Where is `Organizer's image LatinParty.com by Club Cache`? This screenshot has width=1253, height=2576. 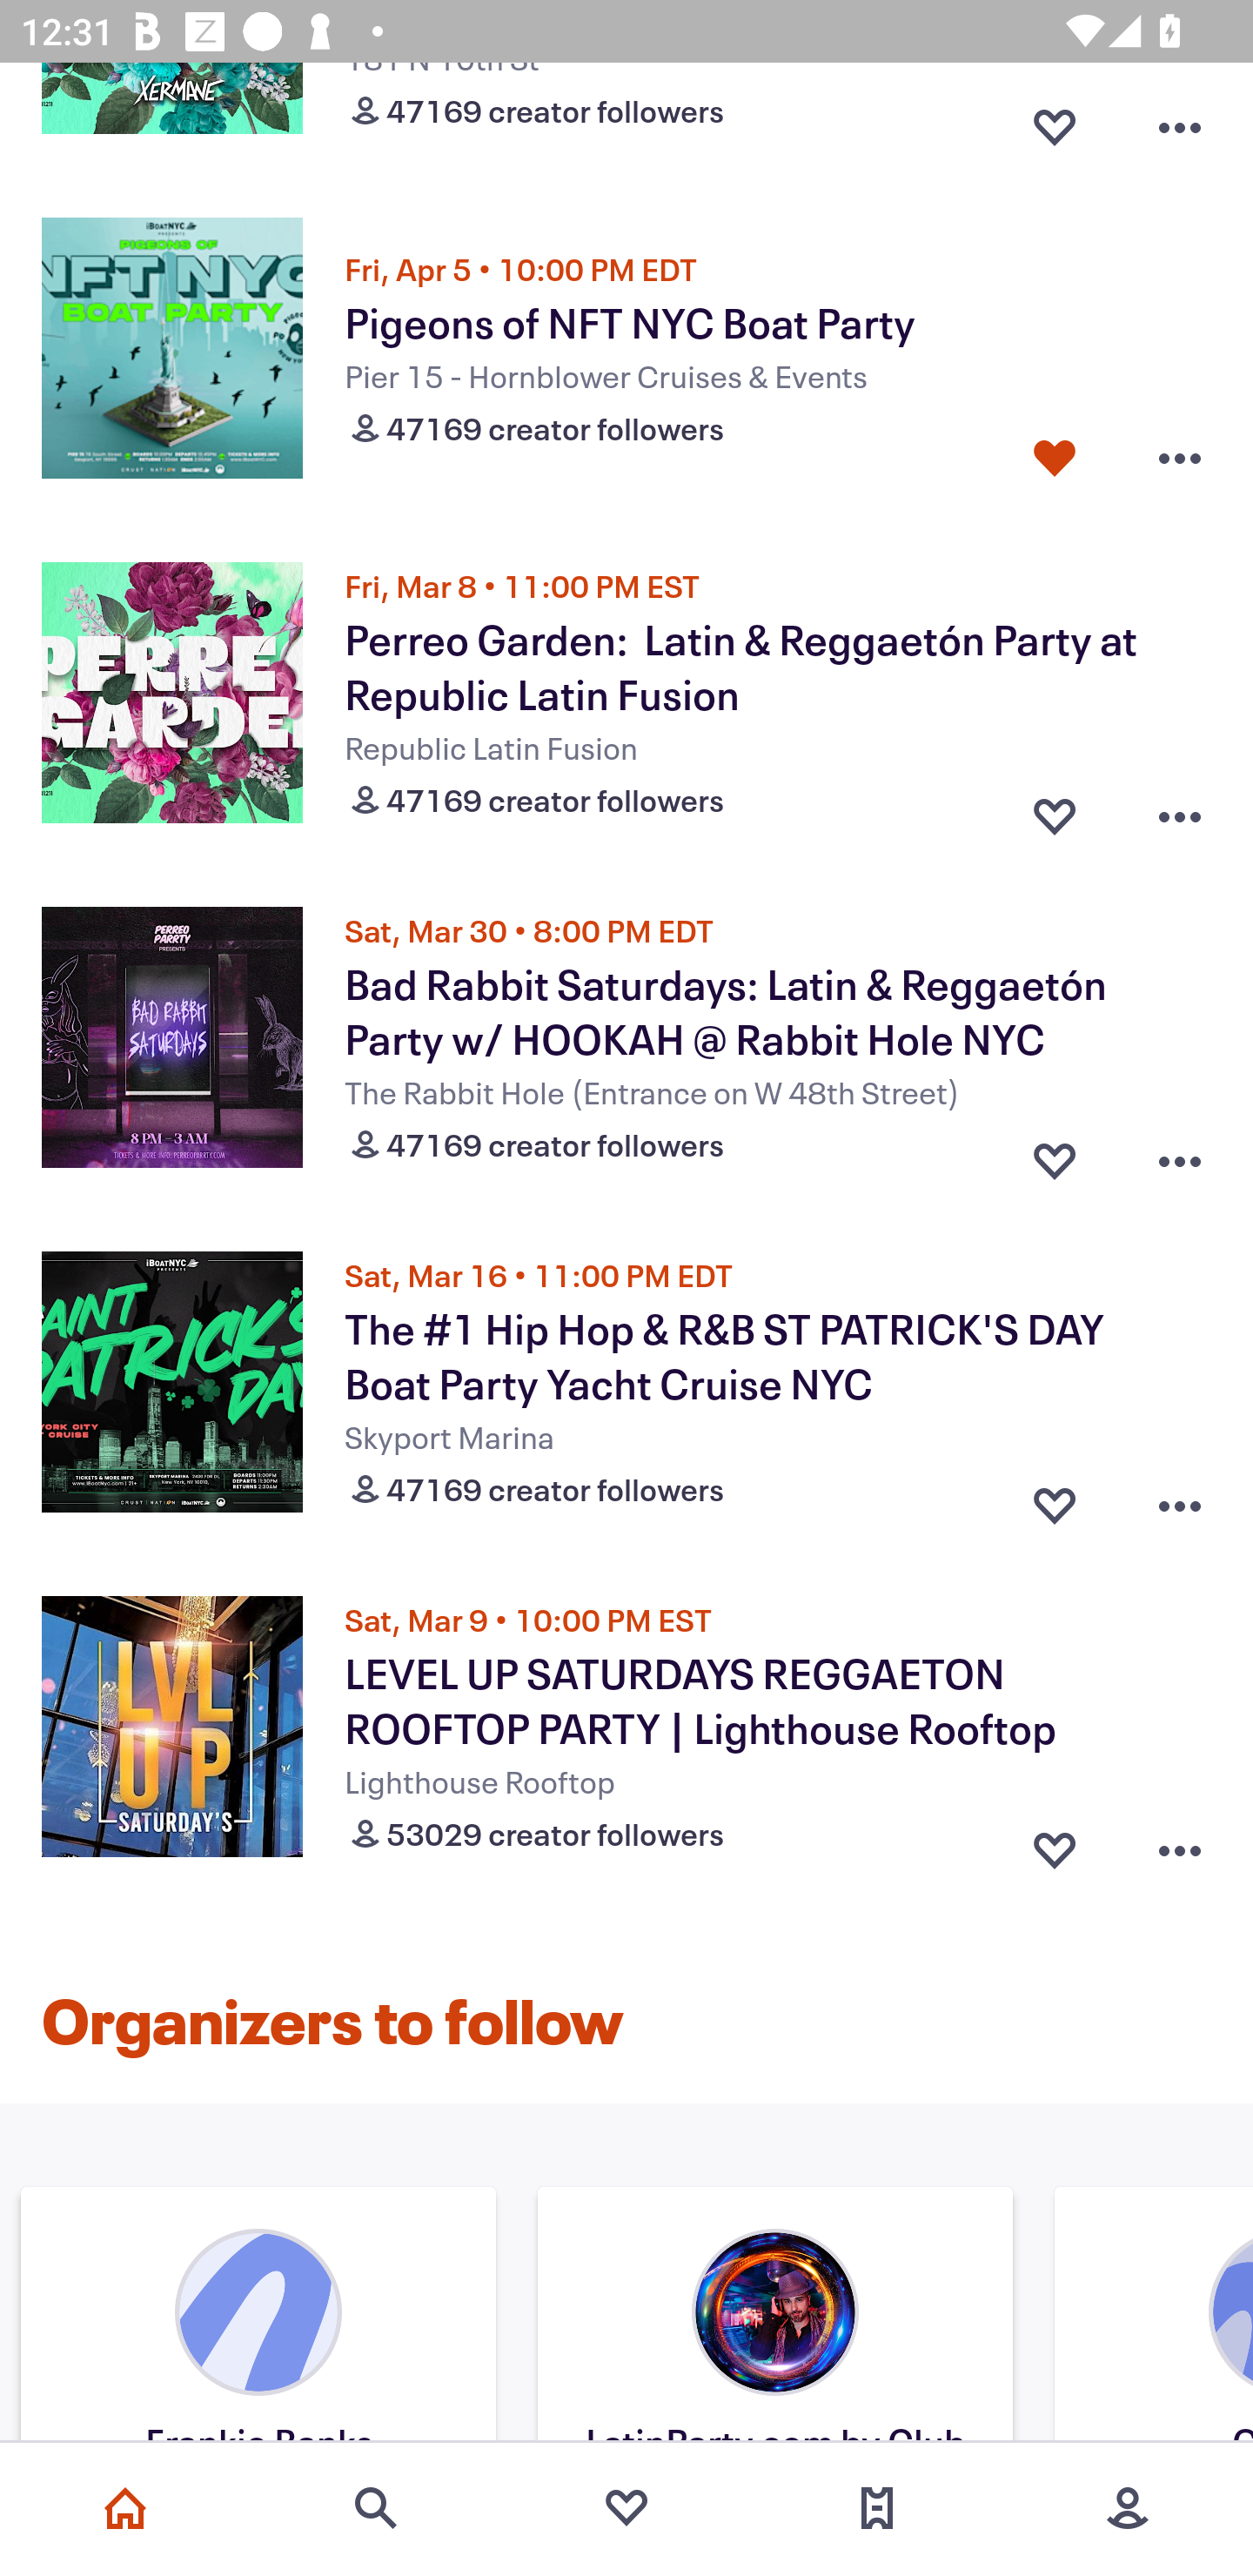
Organizer's image LatinParty.com by Club Cache is located at coordinates (774, 2318).